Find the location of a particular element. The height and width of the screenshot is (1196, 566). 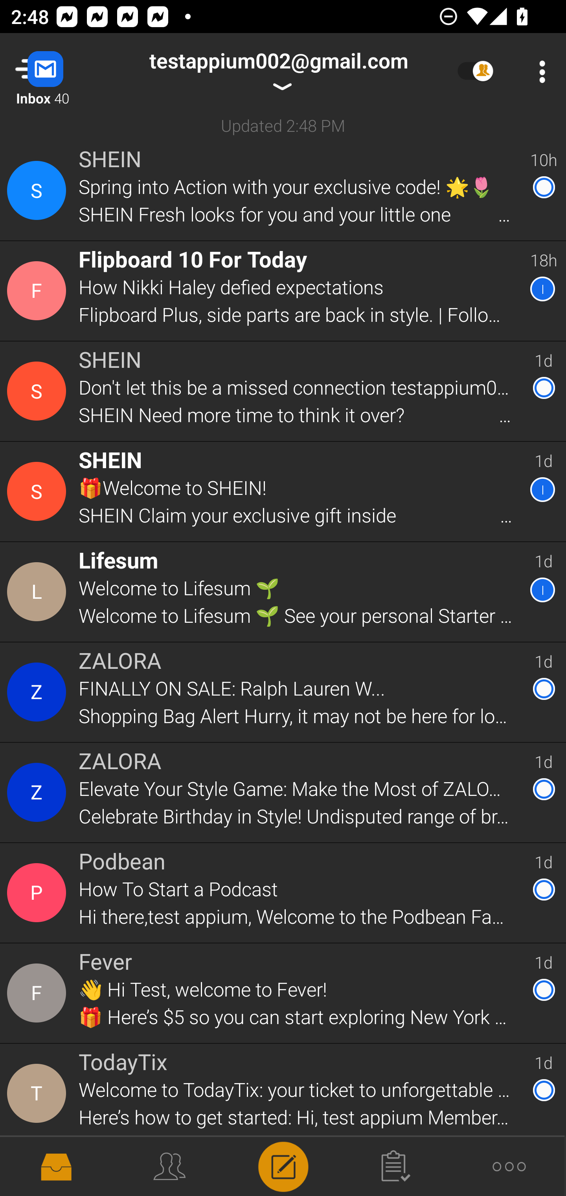

Contact Details is located at coordinates (39, 592).